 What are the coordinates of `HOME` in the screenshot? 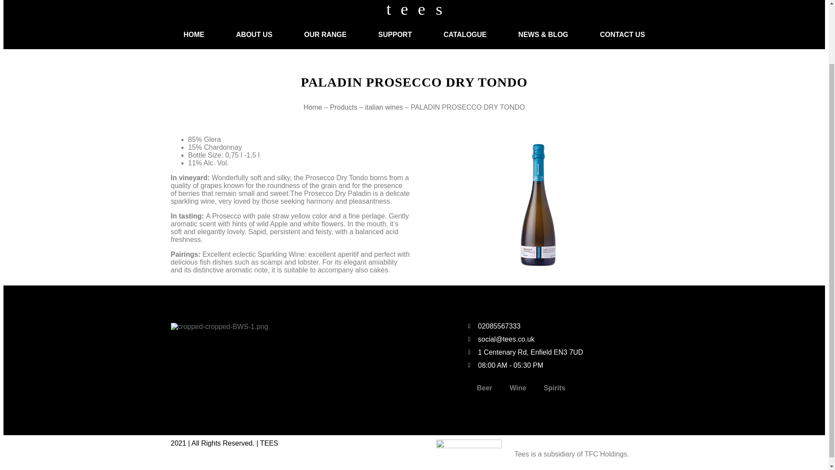 It's located at (194, 35).